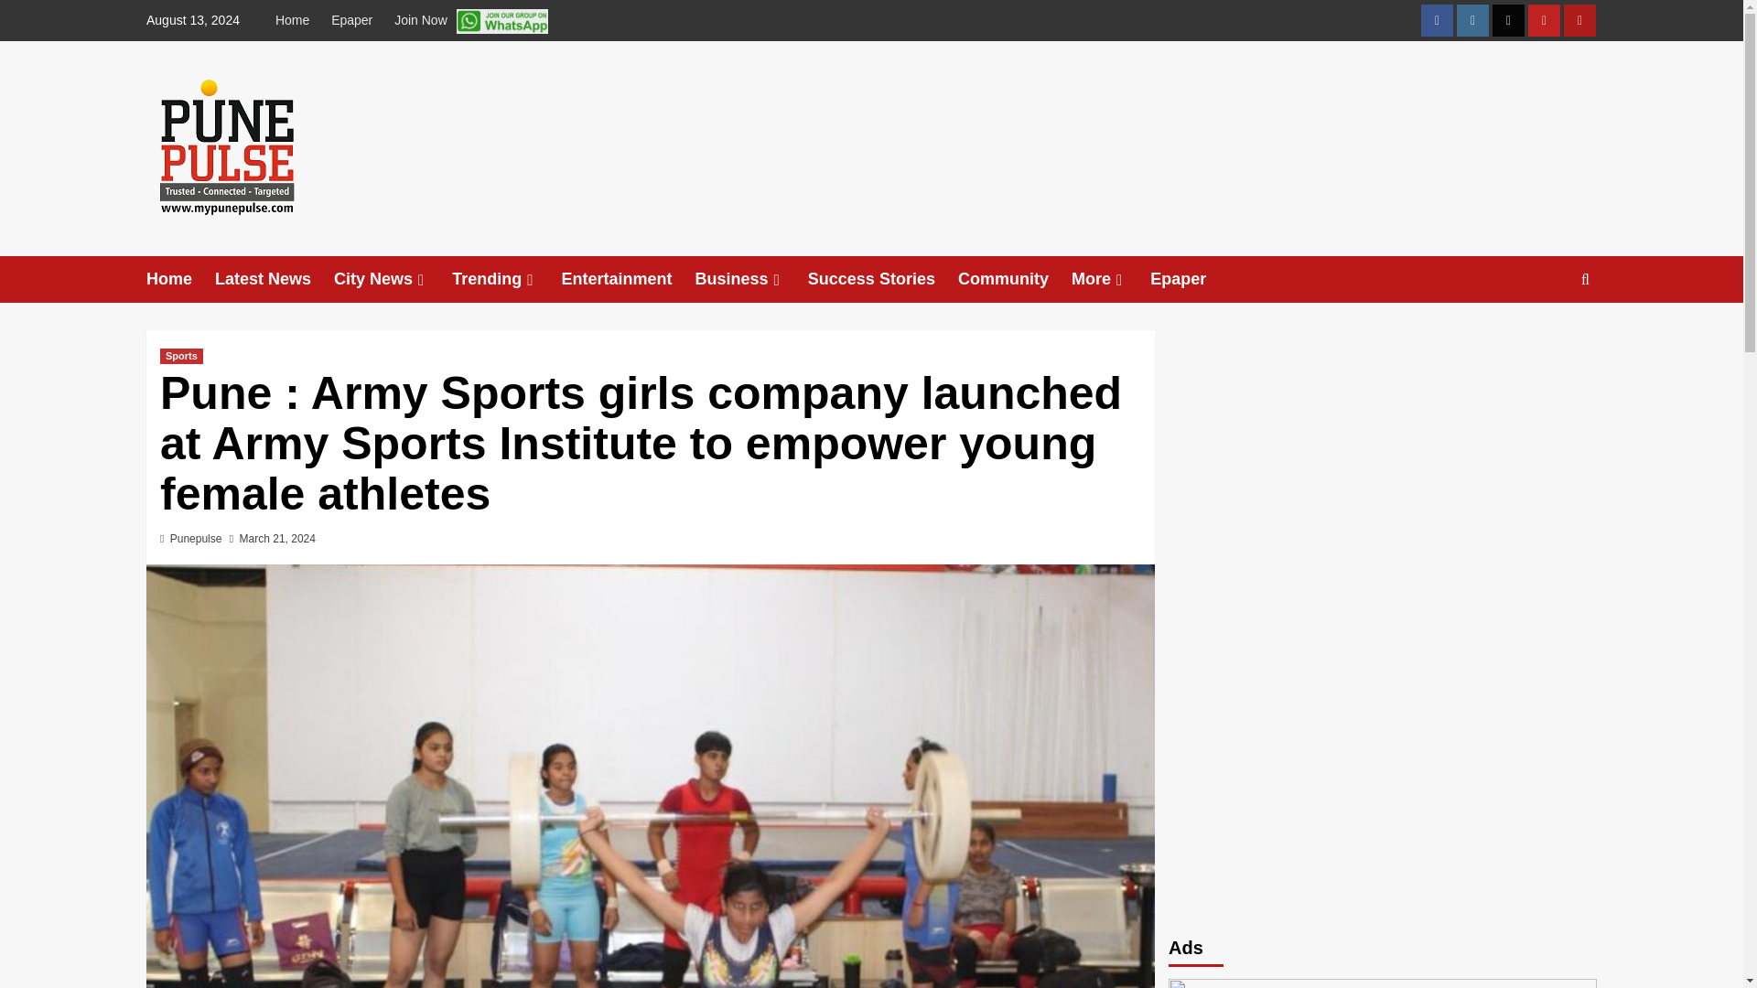 The height and width of the screenshot is (988, 1757). I want to click on Epaper, so click(351, 20).